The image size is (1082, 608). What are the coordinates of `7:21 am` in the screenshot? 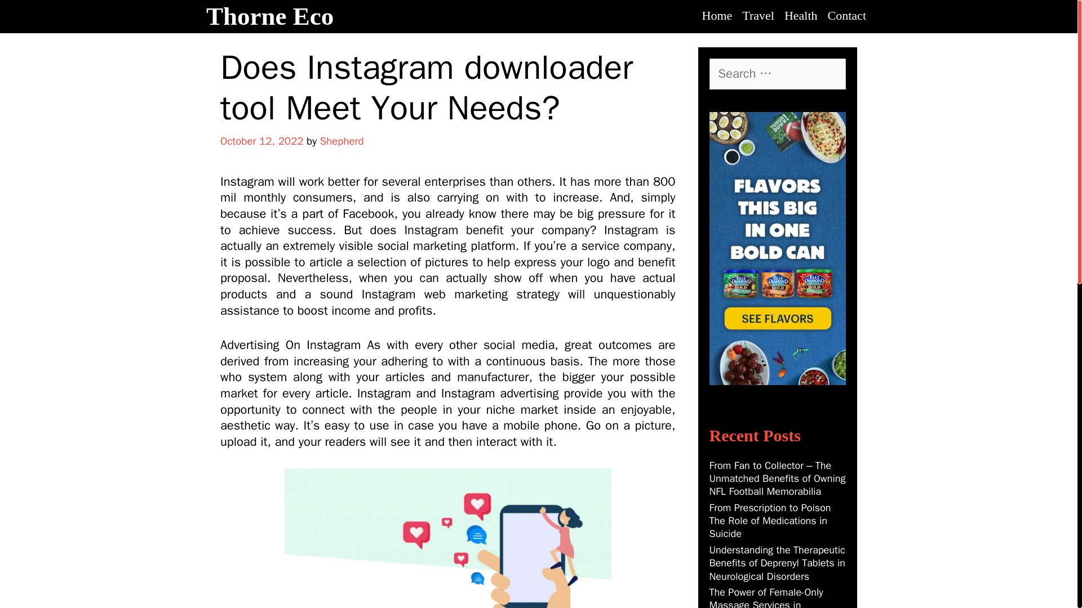 It's located at (261, 141).